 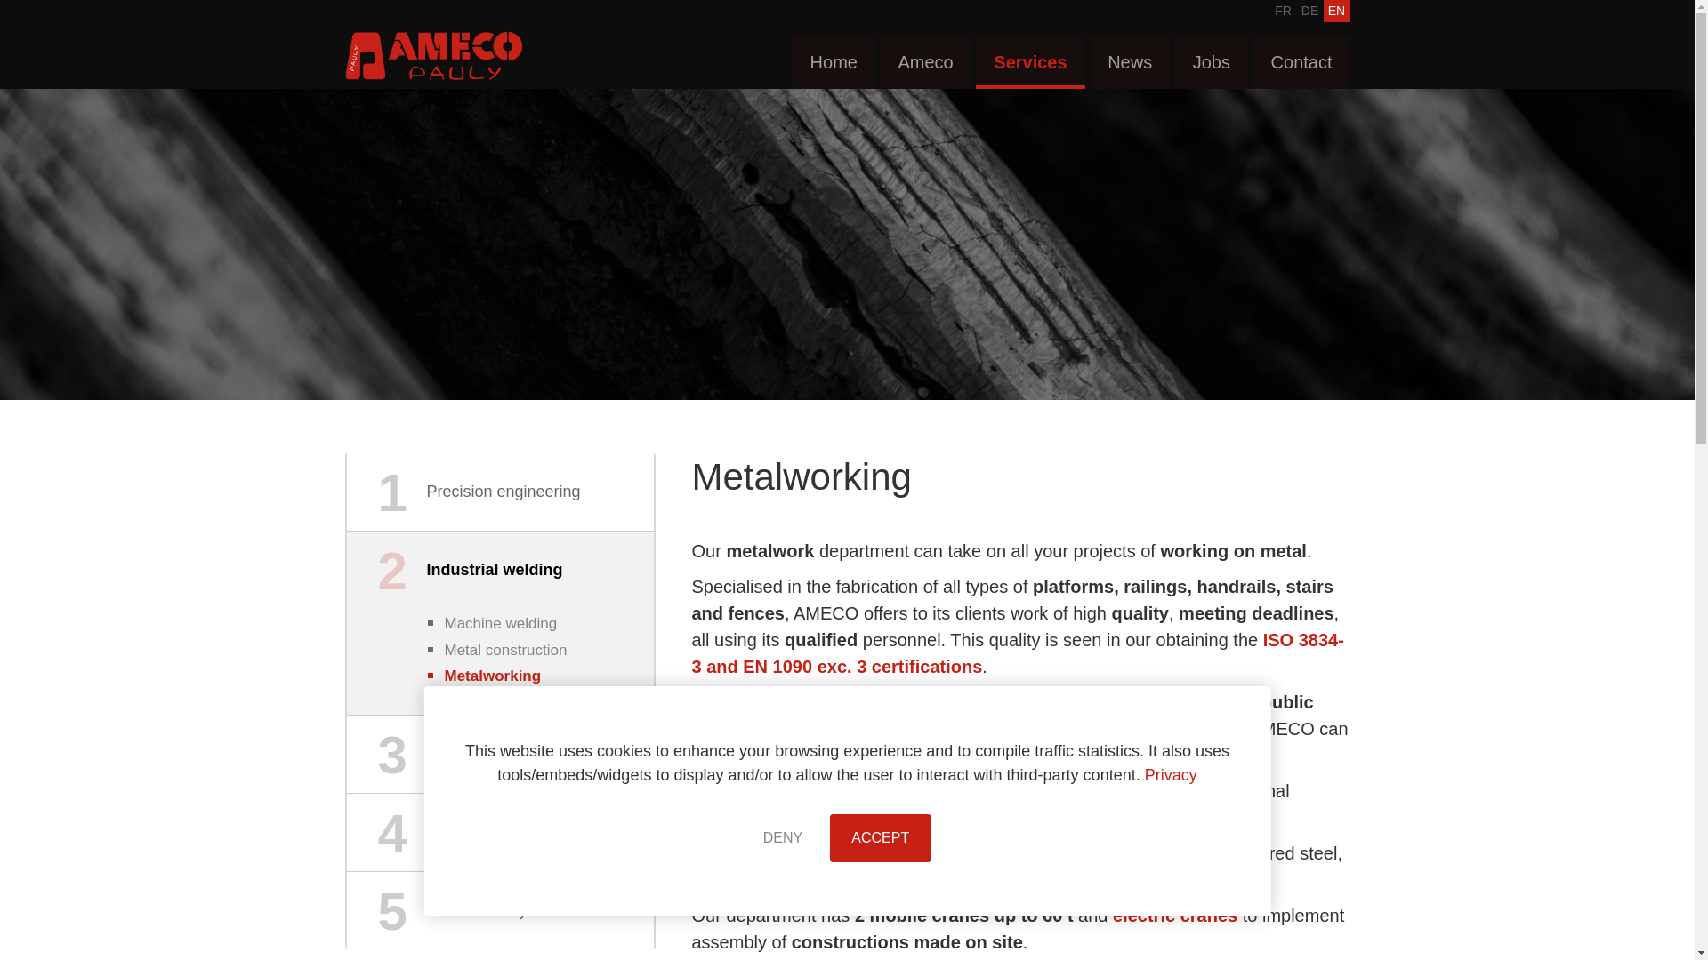 I want to click on Ameco, so click(x=433, y=55).